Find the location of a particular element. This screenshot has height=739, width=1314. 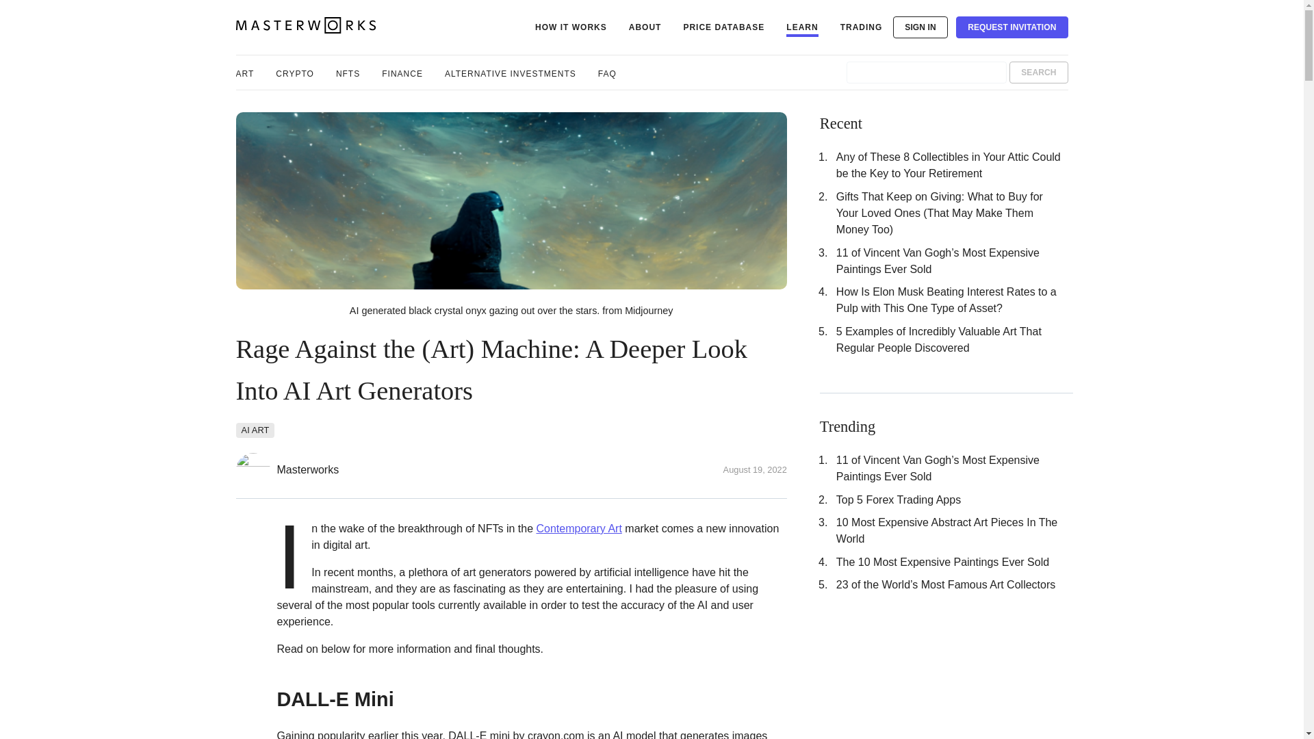

Contemporary Art is located at coordinates (579, 528).